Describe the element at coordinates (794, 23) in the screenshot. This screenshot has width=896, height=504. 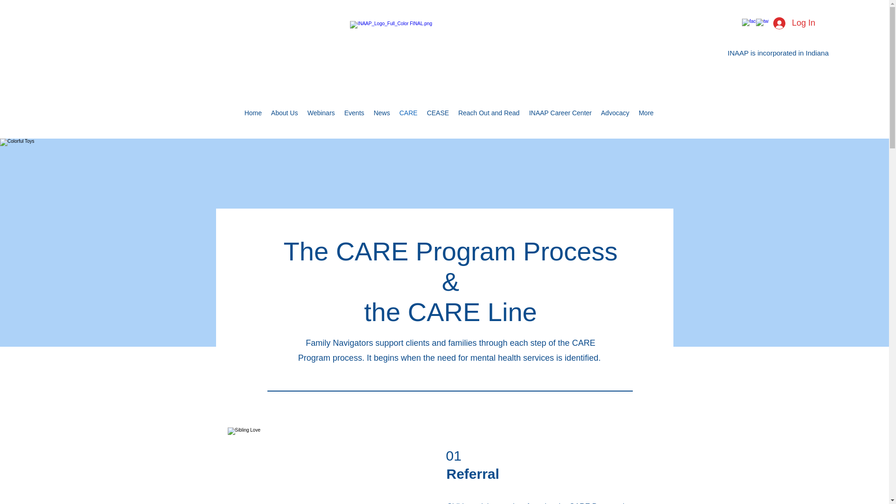
I see `Log In` at that location.